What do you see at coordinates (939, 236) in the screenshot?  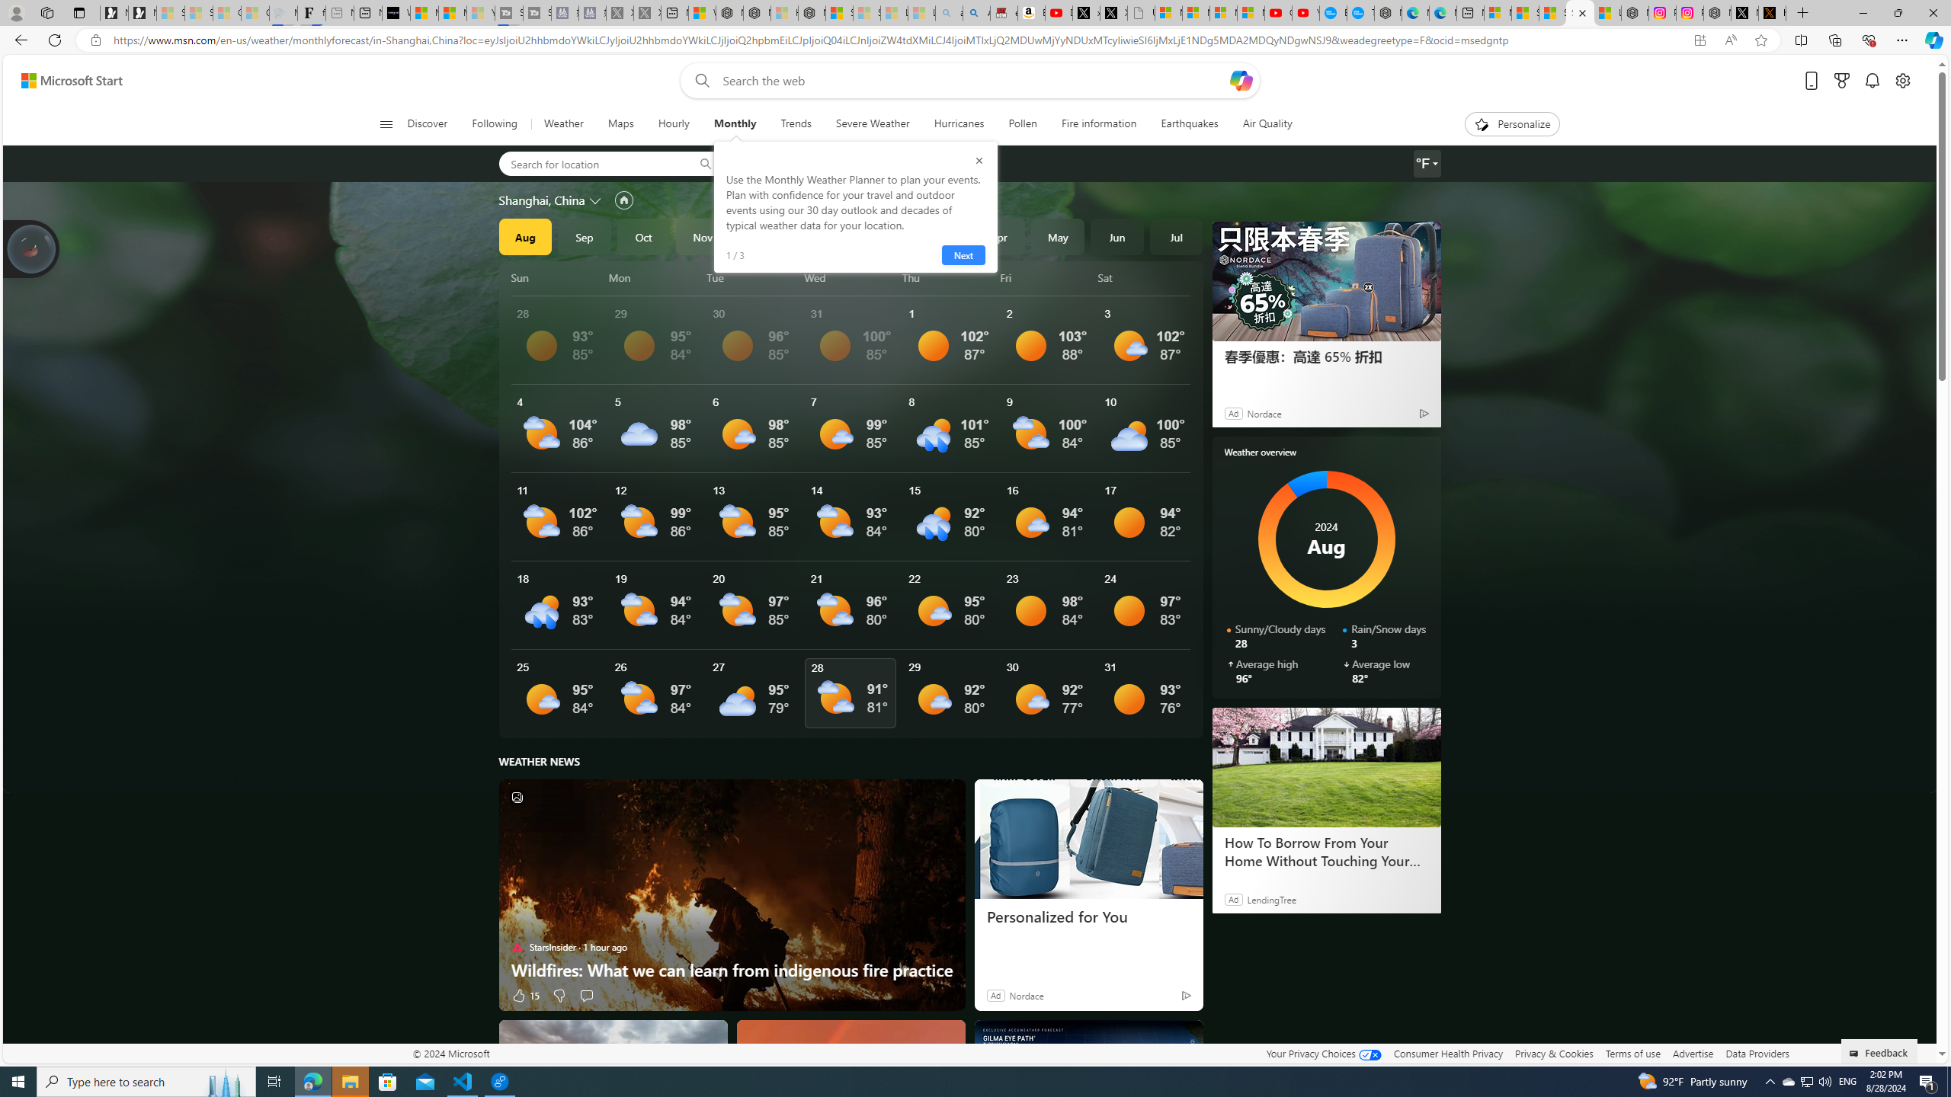 I see `Mar` at bounding box center [939, 236].